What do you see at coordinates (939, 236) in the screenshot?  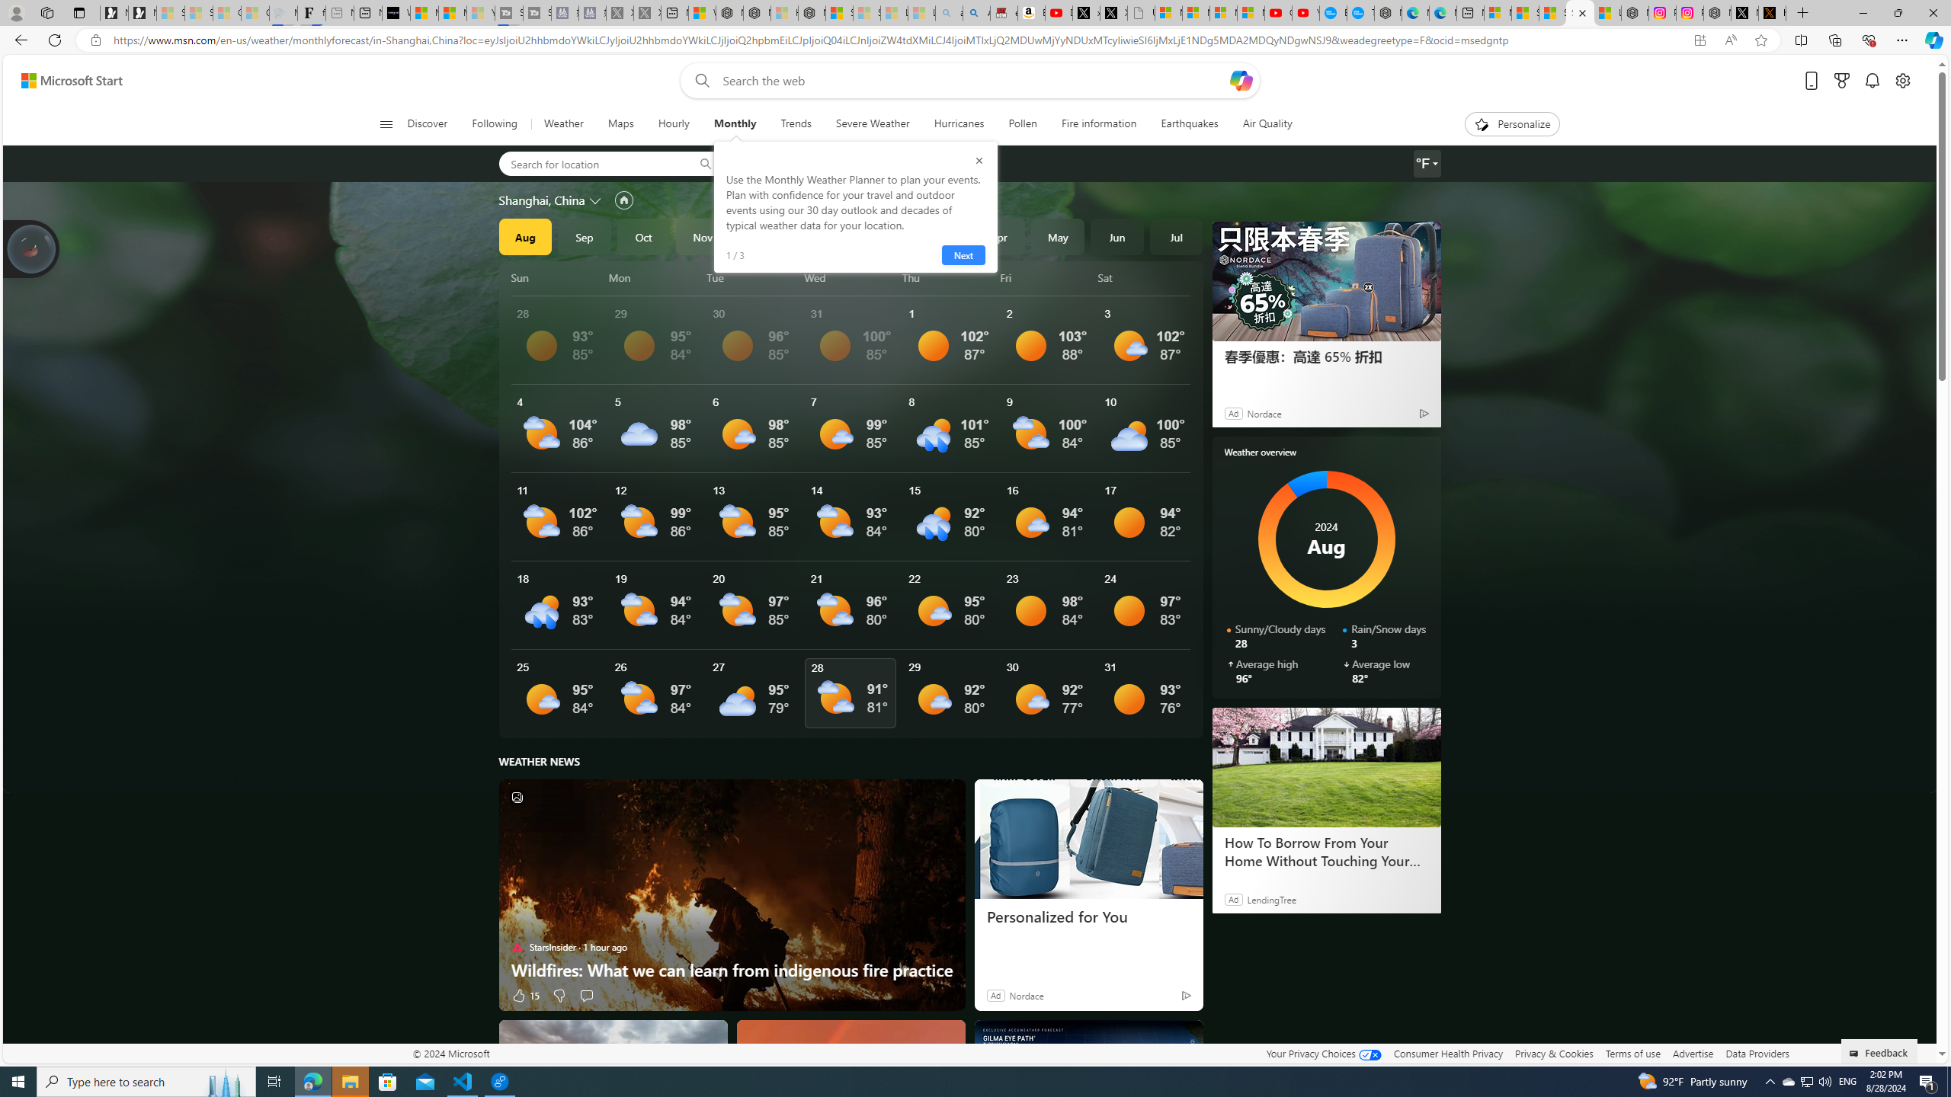 I see `Mar` at bounding box center [939, 236].